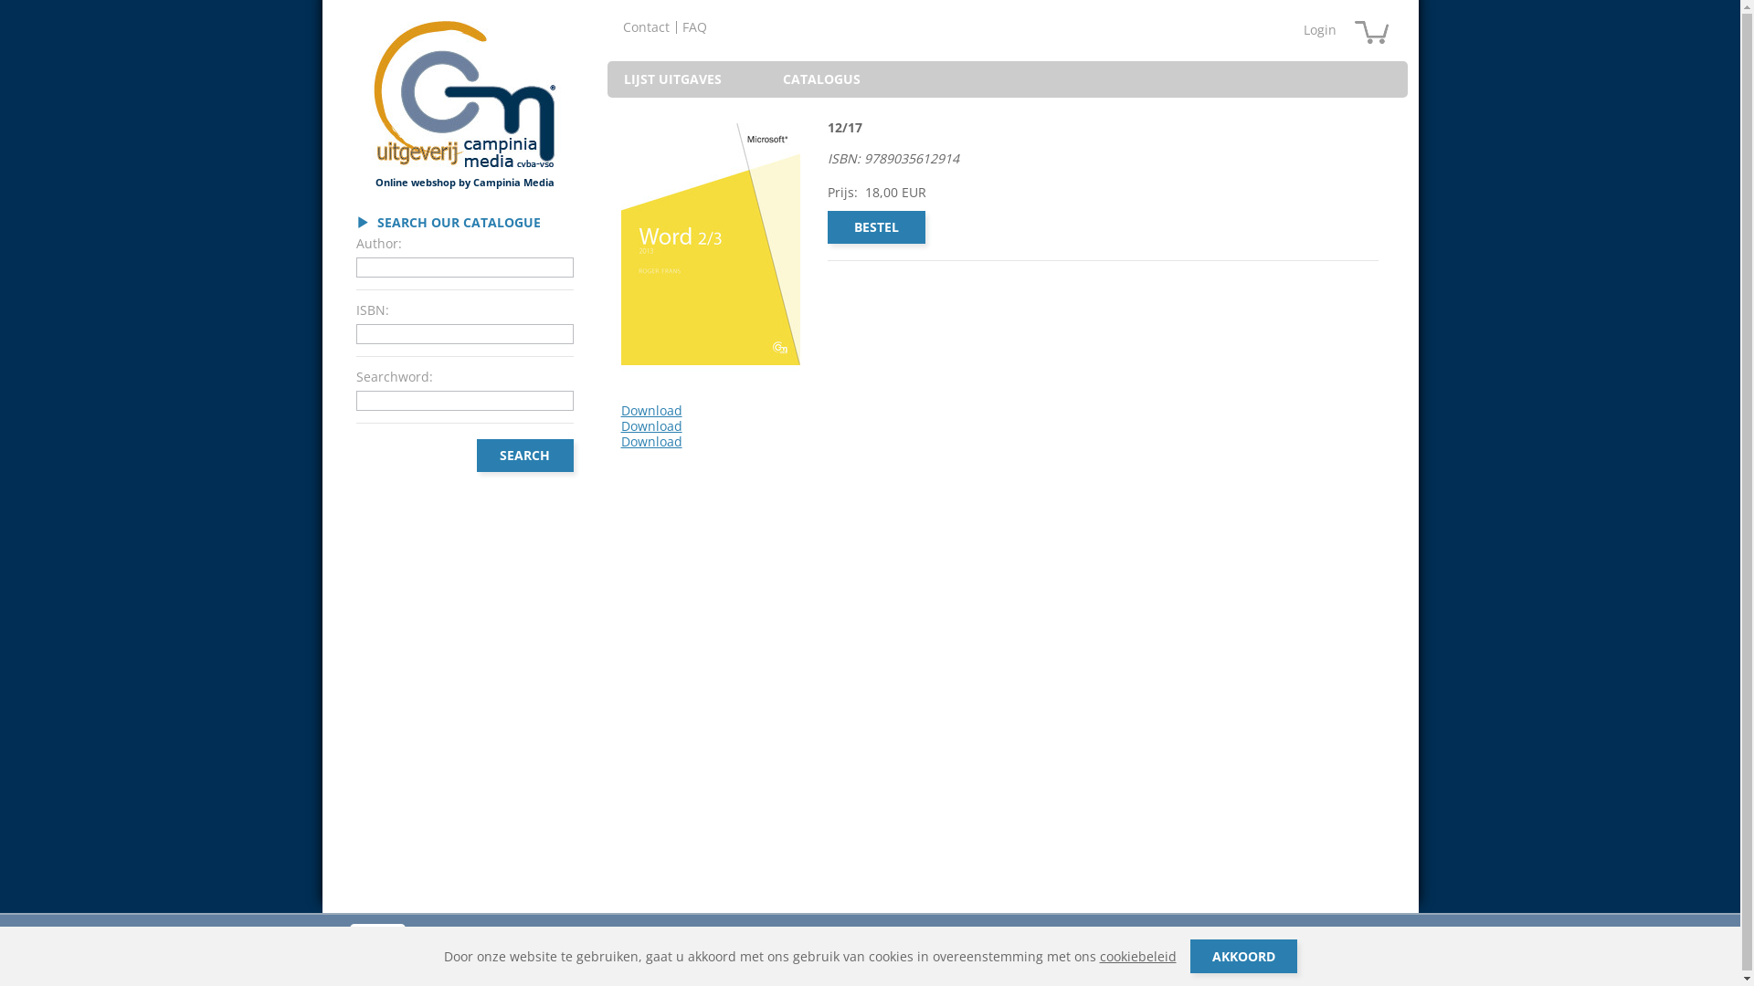 Image resolution: width=1754 pixels, height=986 pixels. What do you see at coordinates (707, 427) in the screenshot?
I see `Download` at bounding box center [707, 427].